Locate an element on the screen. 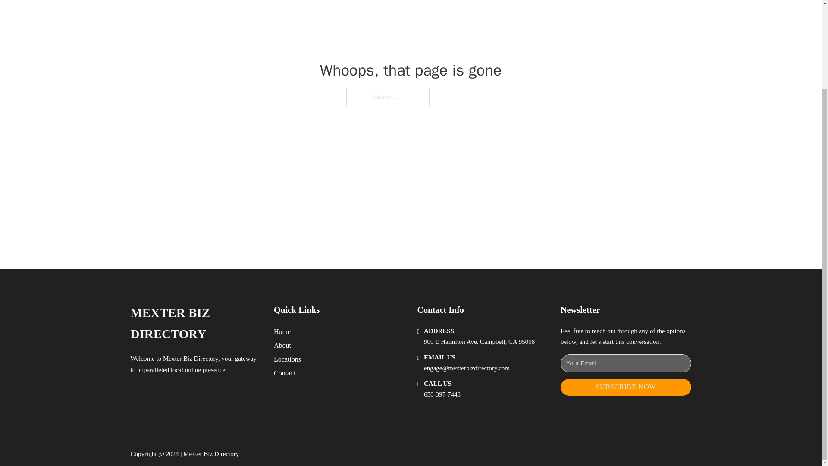  650-397-7448 is located at coordinates (442, 394).